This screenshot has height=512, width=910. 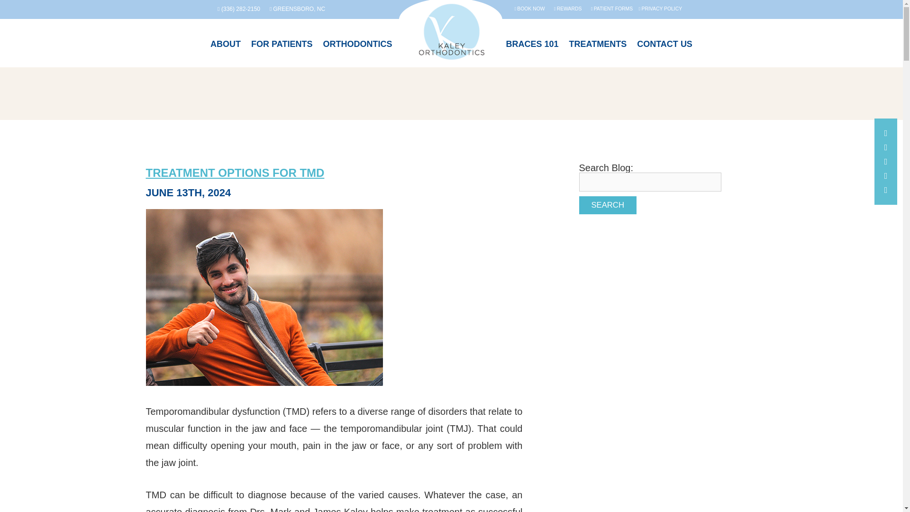 What do you see at coordinates (235, 173) in the screenshot?
I see `Permanent Link to Treatment Options for TMD` at bounding box center [235, 173].